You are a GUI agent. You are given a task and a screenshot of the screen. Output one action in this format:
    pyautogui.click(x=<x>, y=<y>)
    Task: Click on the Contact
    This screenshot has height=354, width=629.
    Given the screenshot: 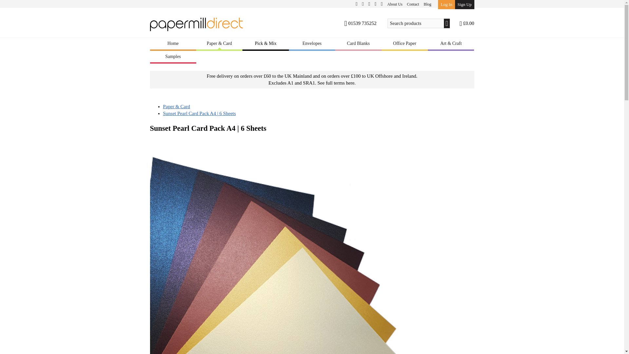 What is the action you would take?
    pyautogui.click(x=413, y=4)
    